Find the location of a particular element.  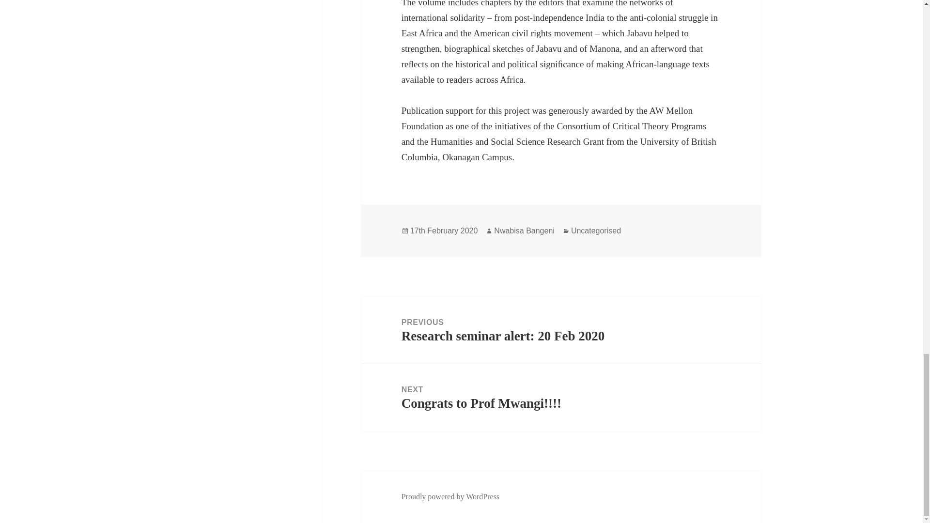

Uncategorised is located at coordinates (561, 398).